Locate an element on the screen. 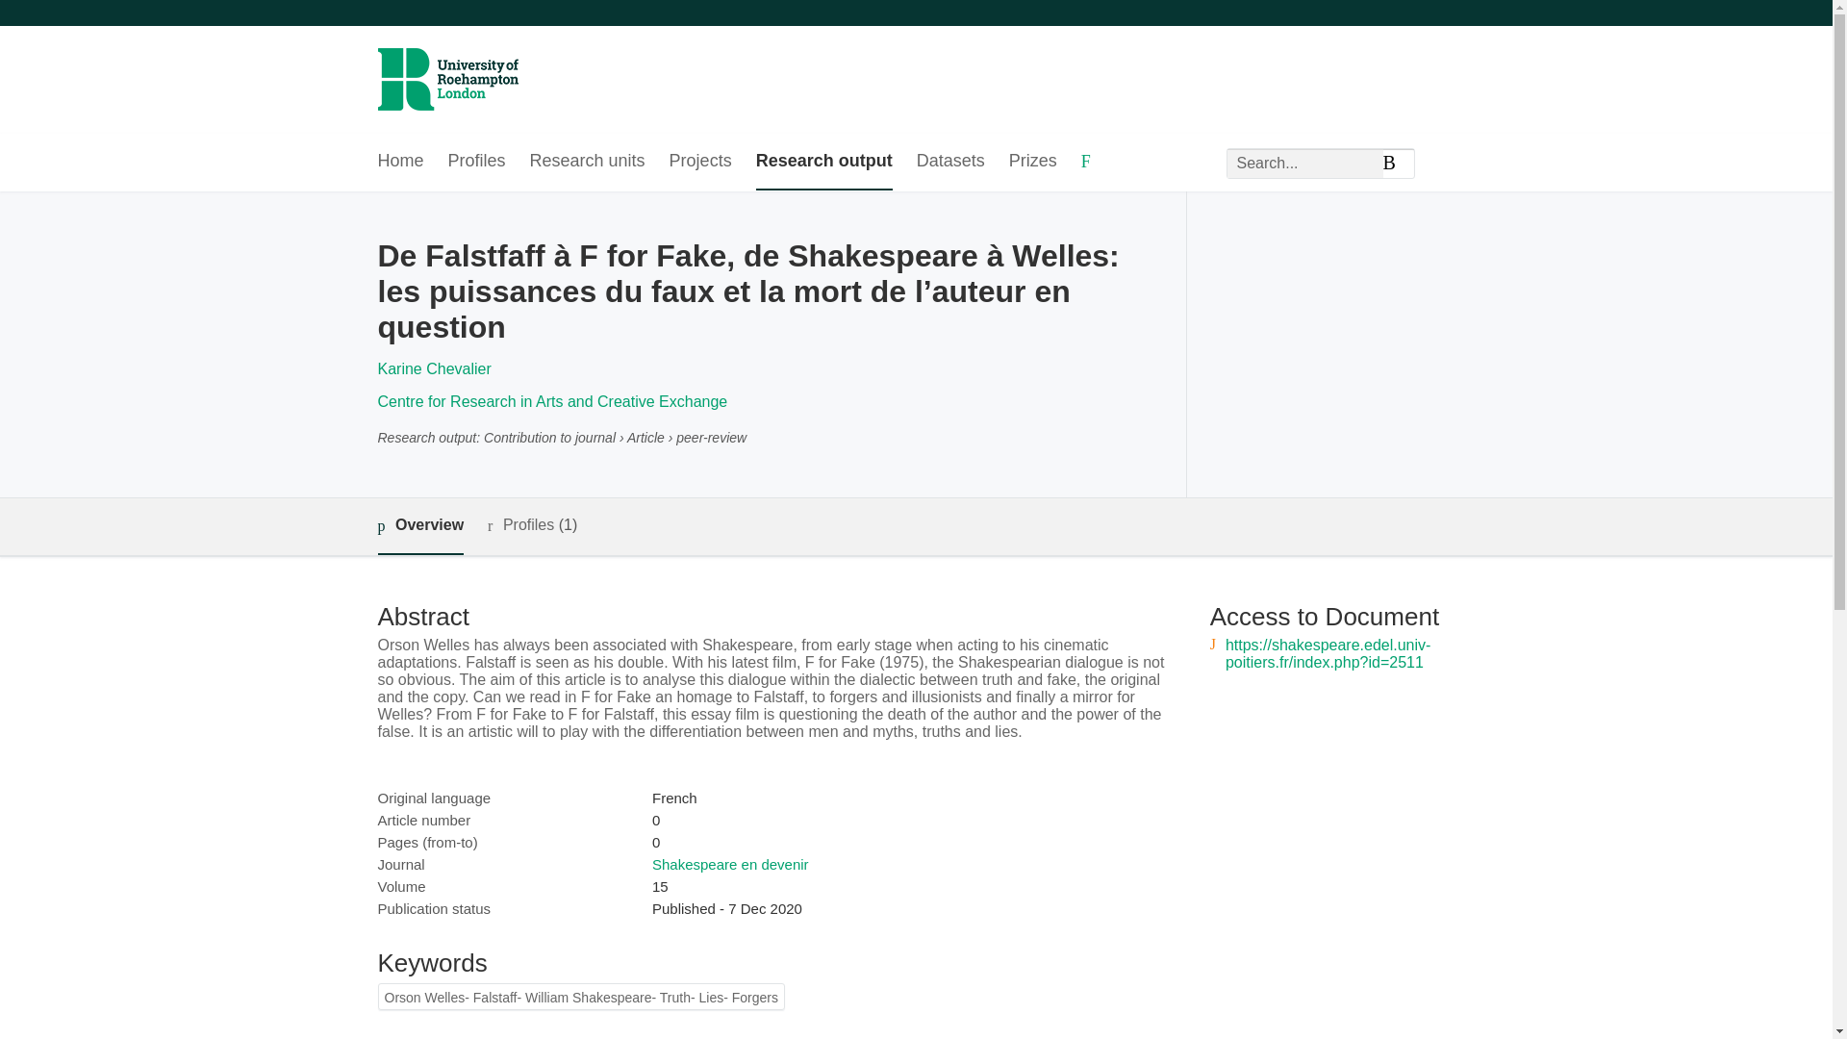 The height and width of the screenshot is (1039, 1847). Karine Chevalier is located at coordinates (433, 368).